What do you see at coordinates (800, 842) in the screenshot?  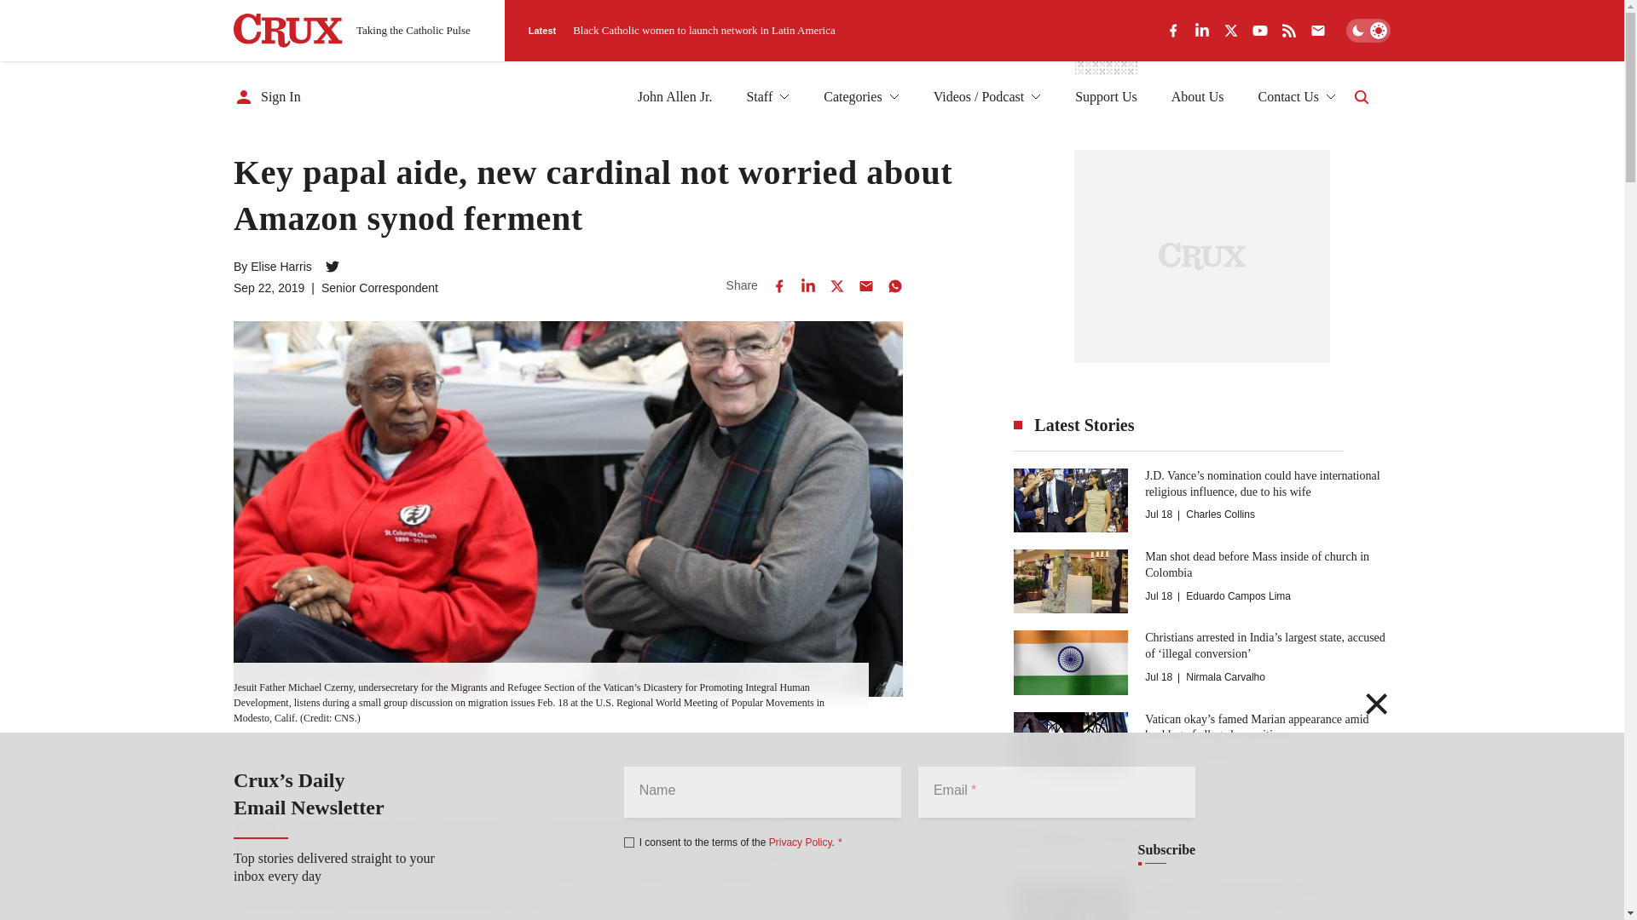 I see `Privacy Policy` at bounding box center [800, 842].